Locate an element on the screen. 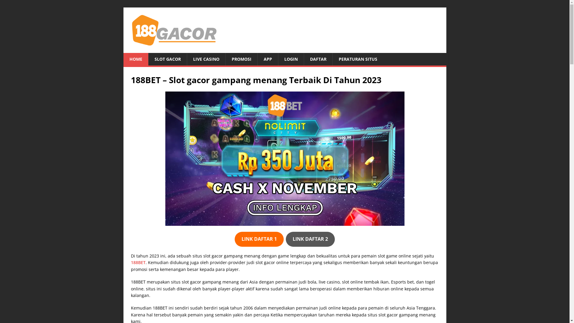 This screenshot has width=574, height=323. PROMOSI is located at coordinates (242, 59).